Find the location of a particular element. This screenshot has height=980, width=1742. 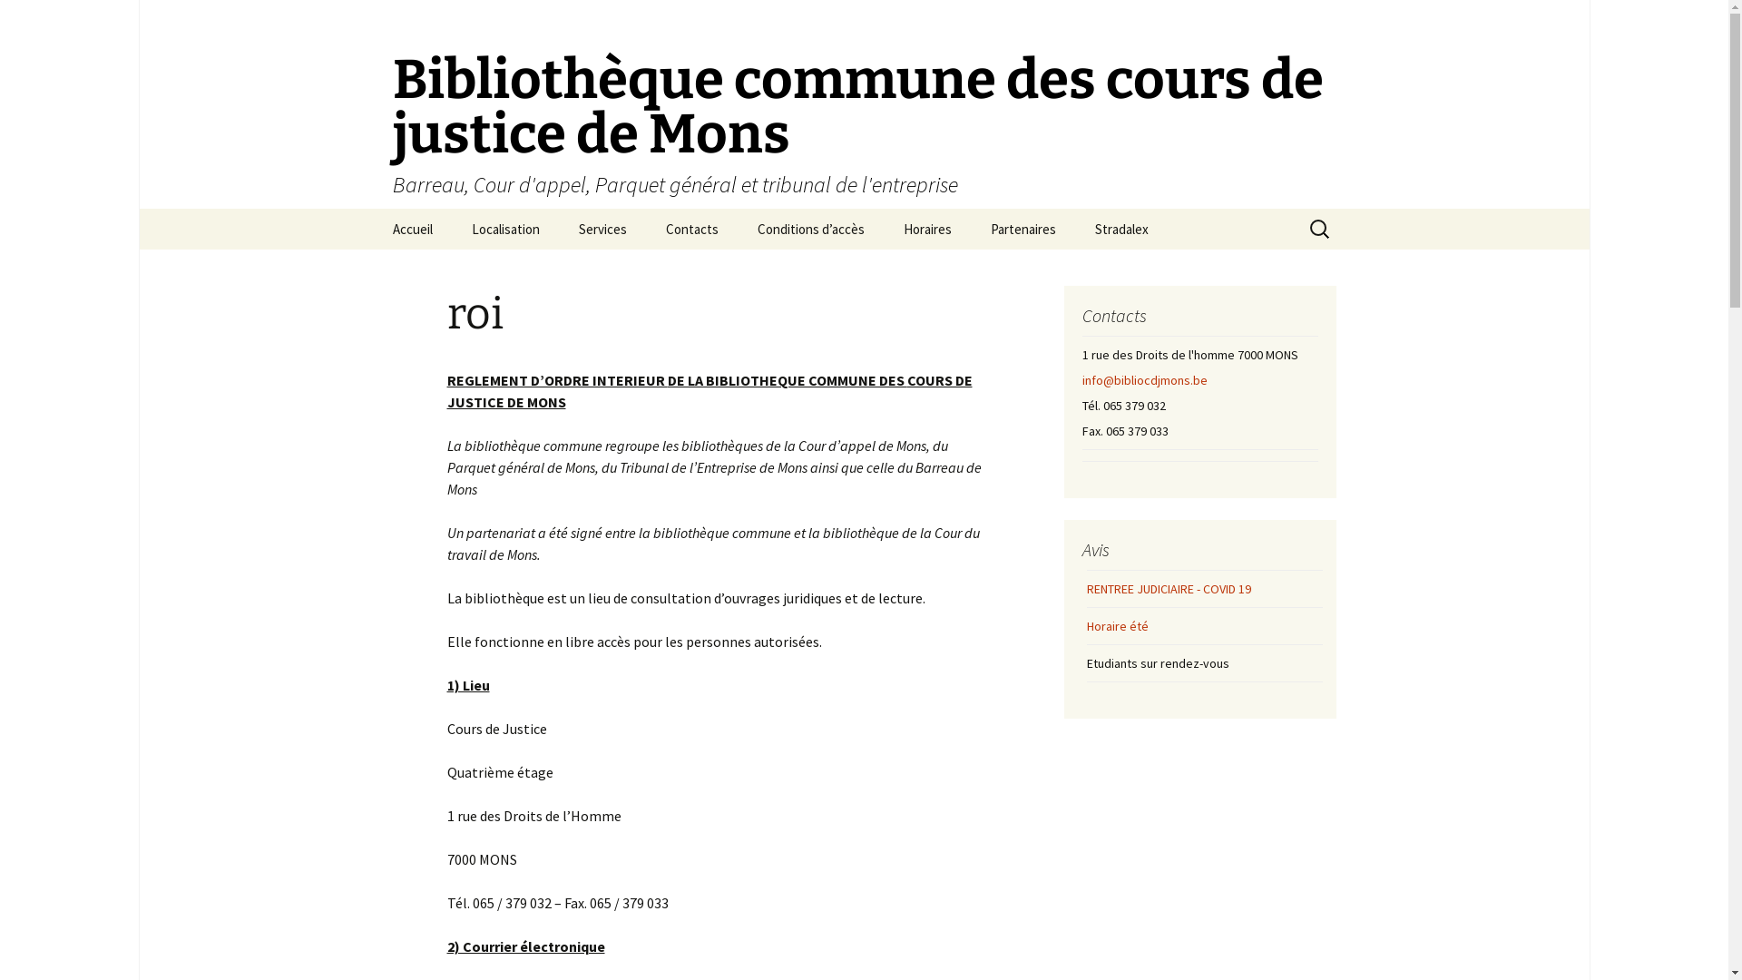

Partenaires is located at coordinates (1023, 229).